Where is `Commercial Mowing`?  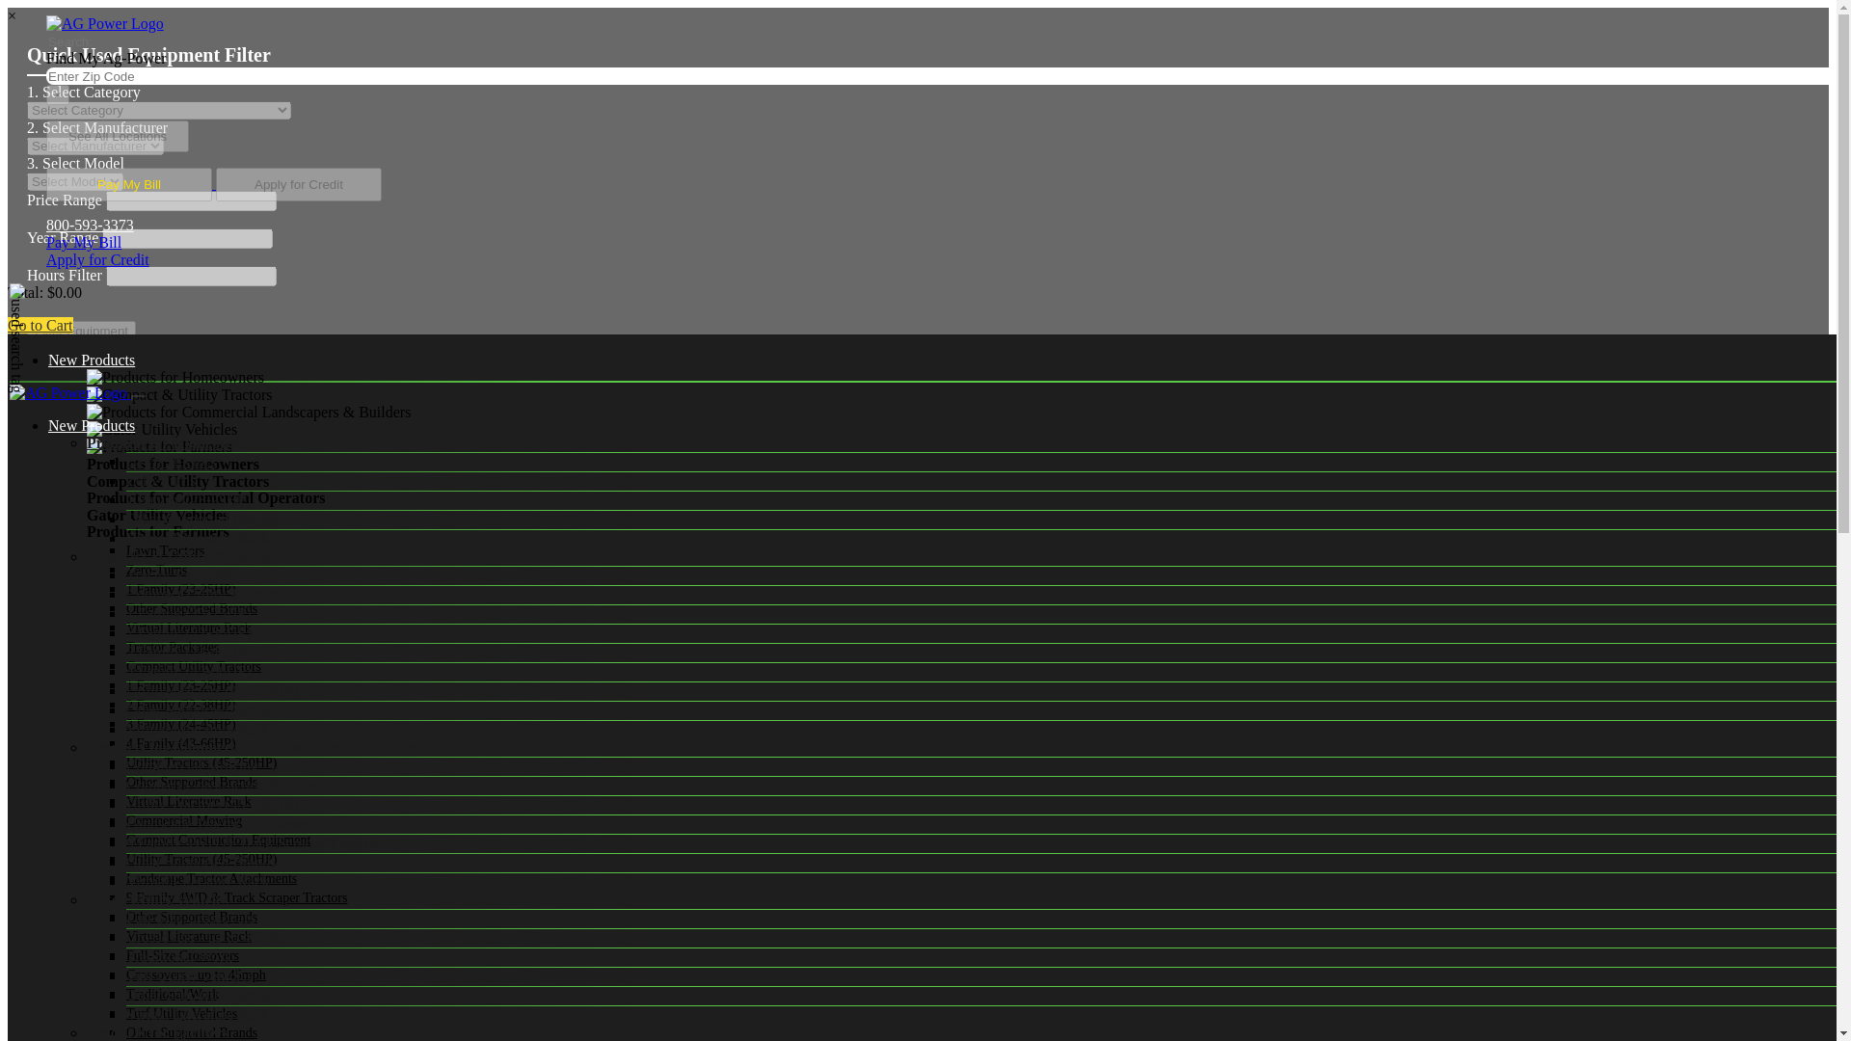
Commercial Mowing is located at coordinates (183, 819).